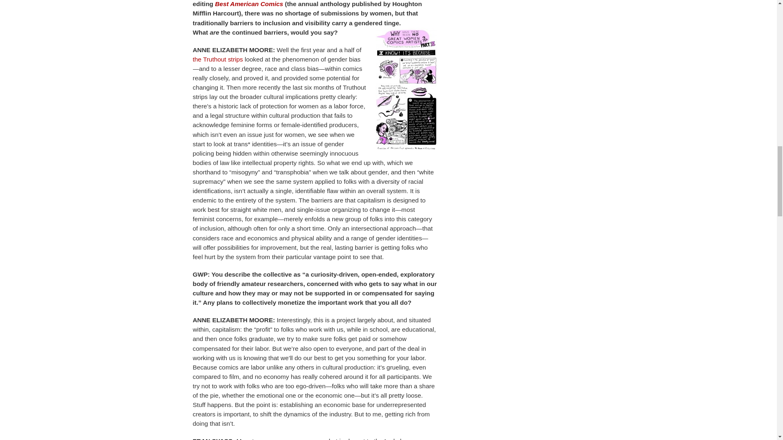 The width and height of the screenshot is (783, 440). Describe the element at coordinates (250, 4) in the screenshot. I see `Best American Comics ` at that location.